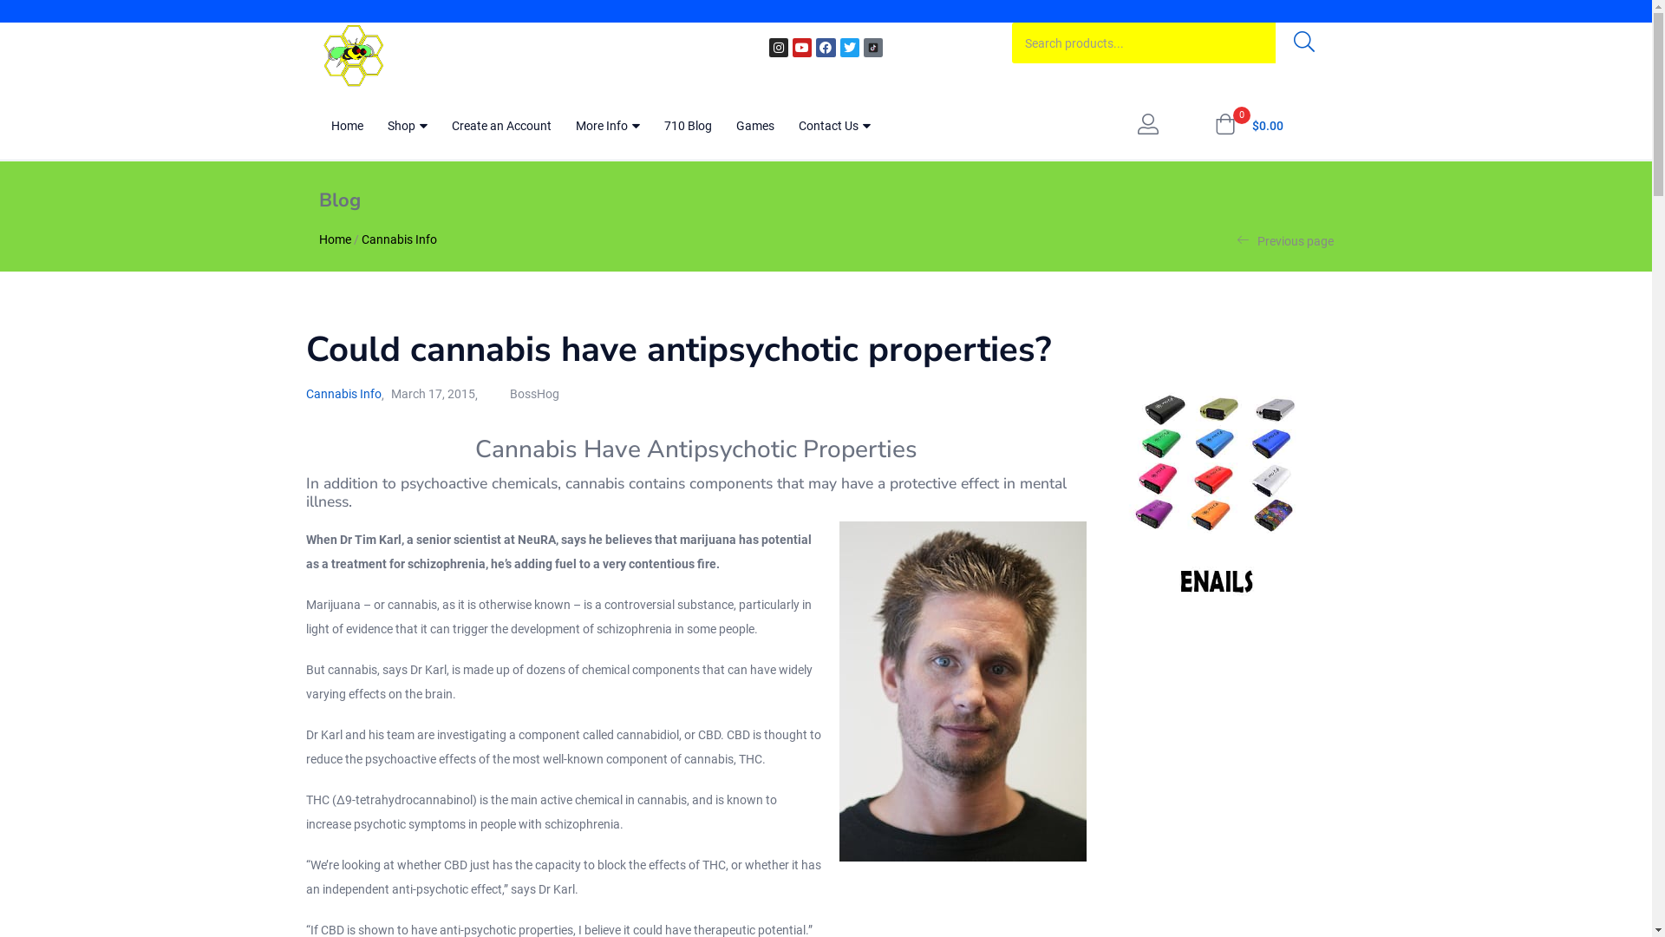 Image resolution: width=1665 pixels, height=937 pixels. I want to click on Games, so click(754, 126).